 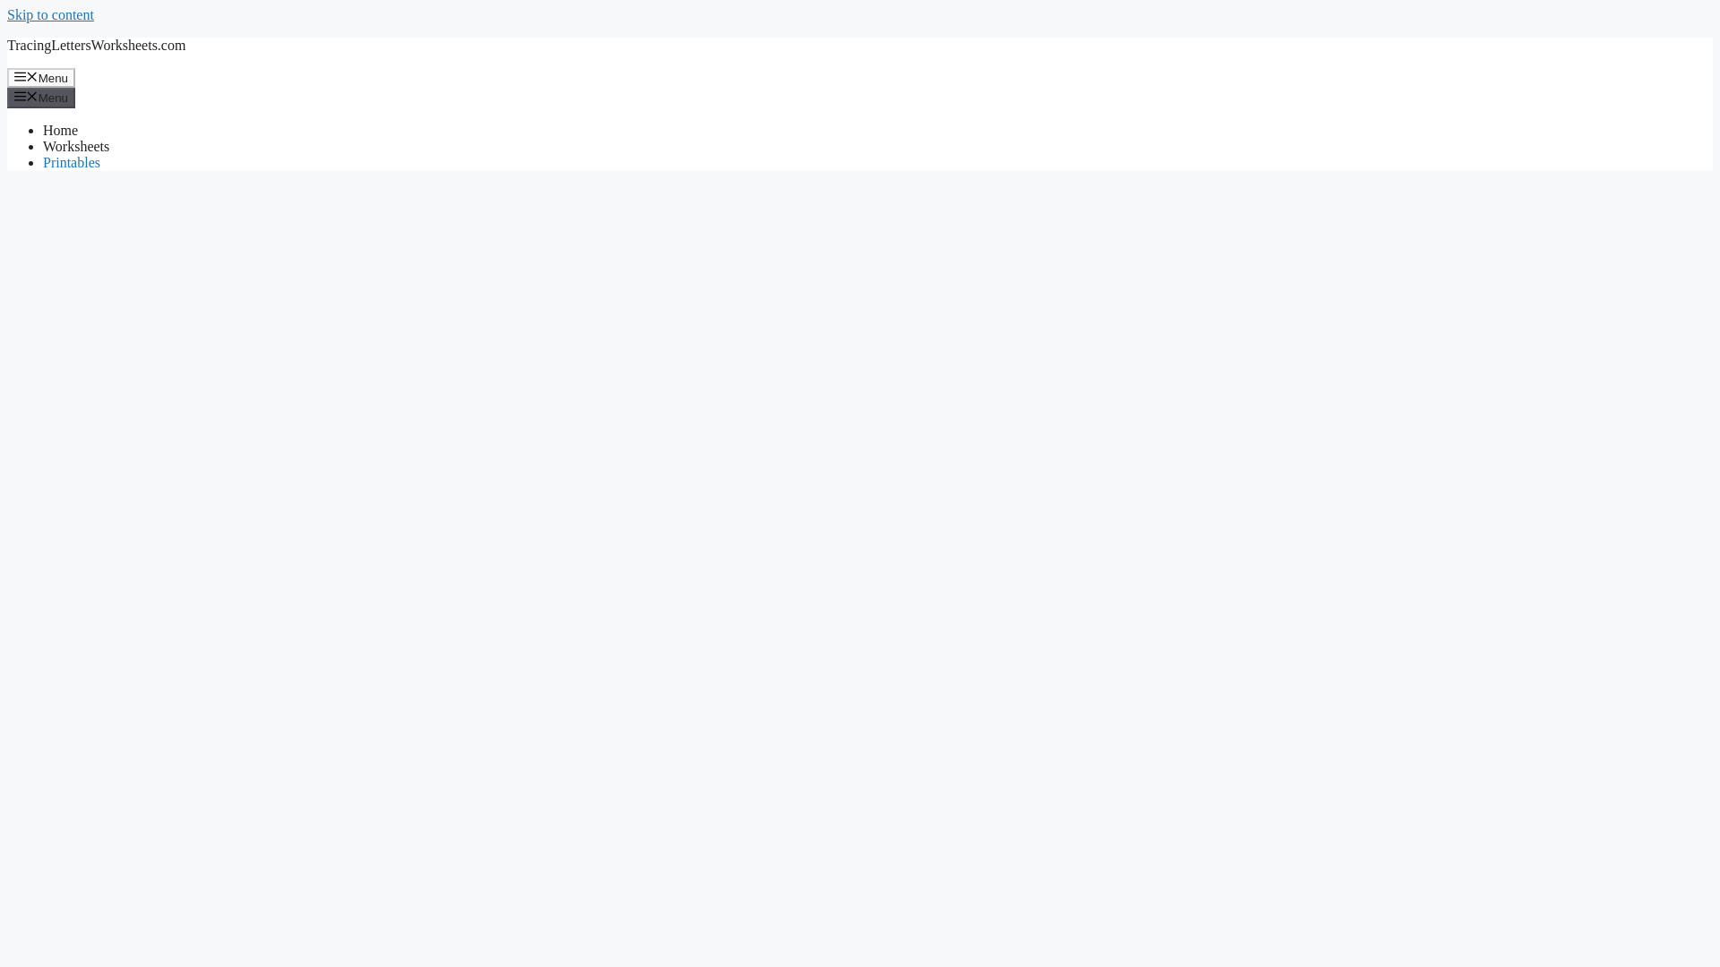 What do you see at coordinates (60, 131) in the screenshot?
I see `Home` at bounding box center [60, 131].